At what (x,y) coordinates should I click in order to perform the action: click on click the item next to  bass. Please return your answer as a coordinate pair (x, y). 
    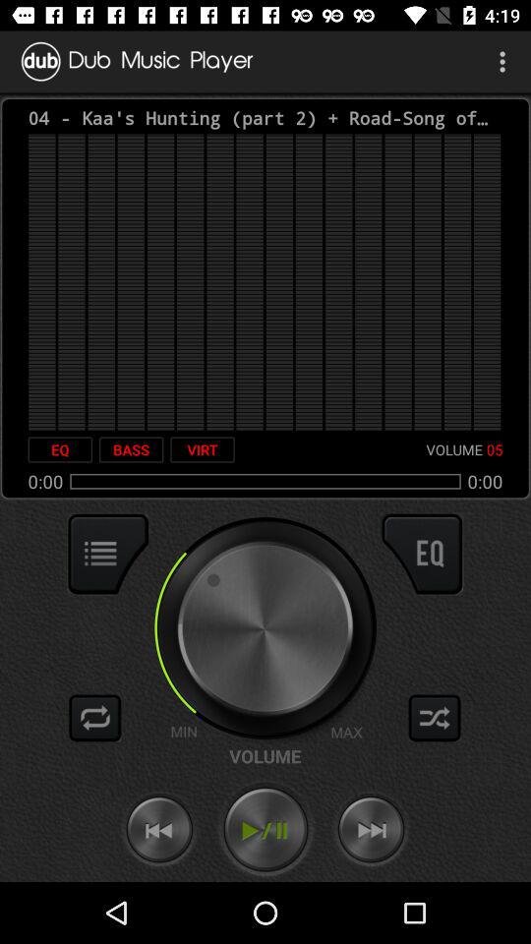
    Looking at the image, I should click on (60, 449).